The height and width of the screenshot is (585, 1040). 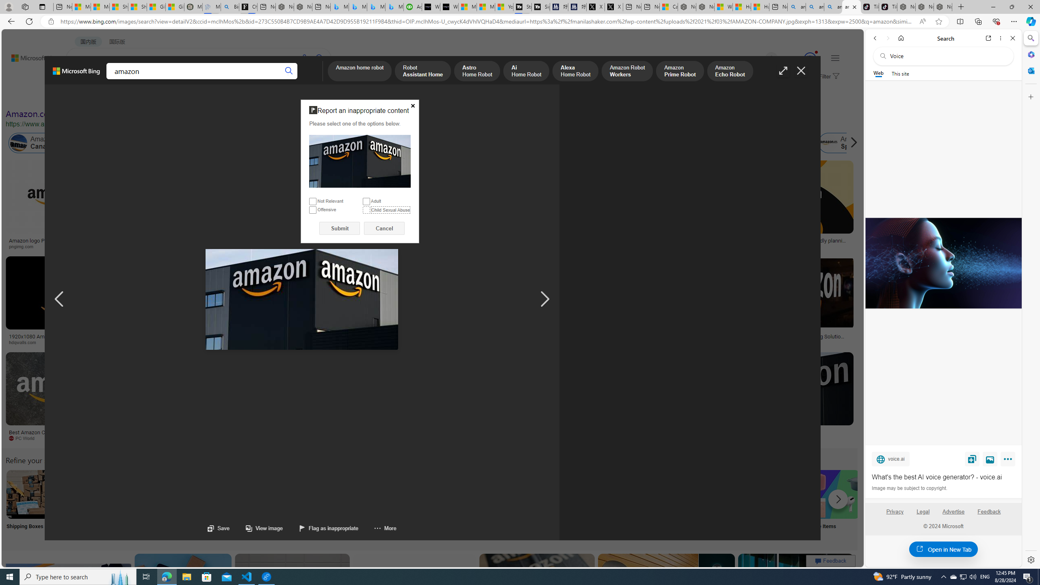 What do you see at coordinates (788, 143) in the screenshot?
I see `Amazon Shoes` at bounding box center [788, 143].